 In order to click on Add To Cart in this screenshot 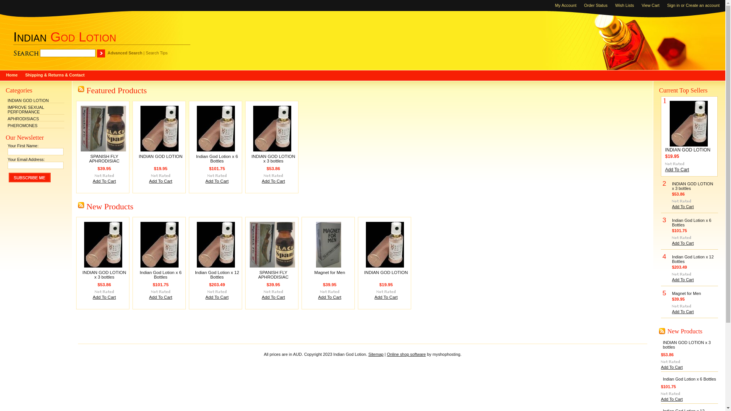, I will do `click(683, 312)`.